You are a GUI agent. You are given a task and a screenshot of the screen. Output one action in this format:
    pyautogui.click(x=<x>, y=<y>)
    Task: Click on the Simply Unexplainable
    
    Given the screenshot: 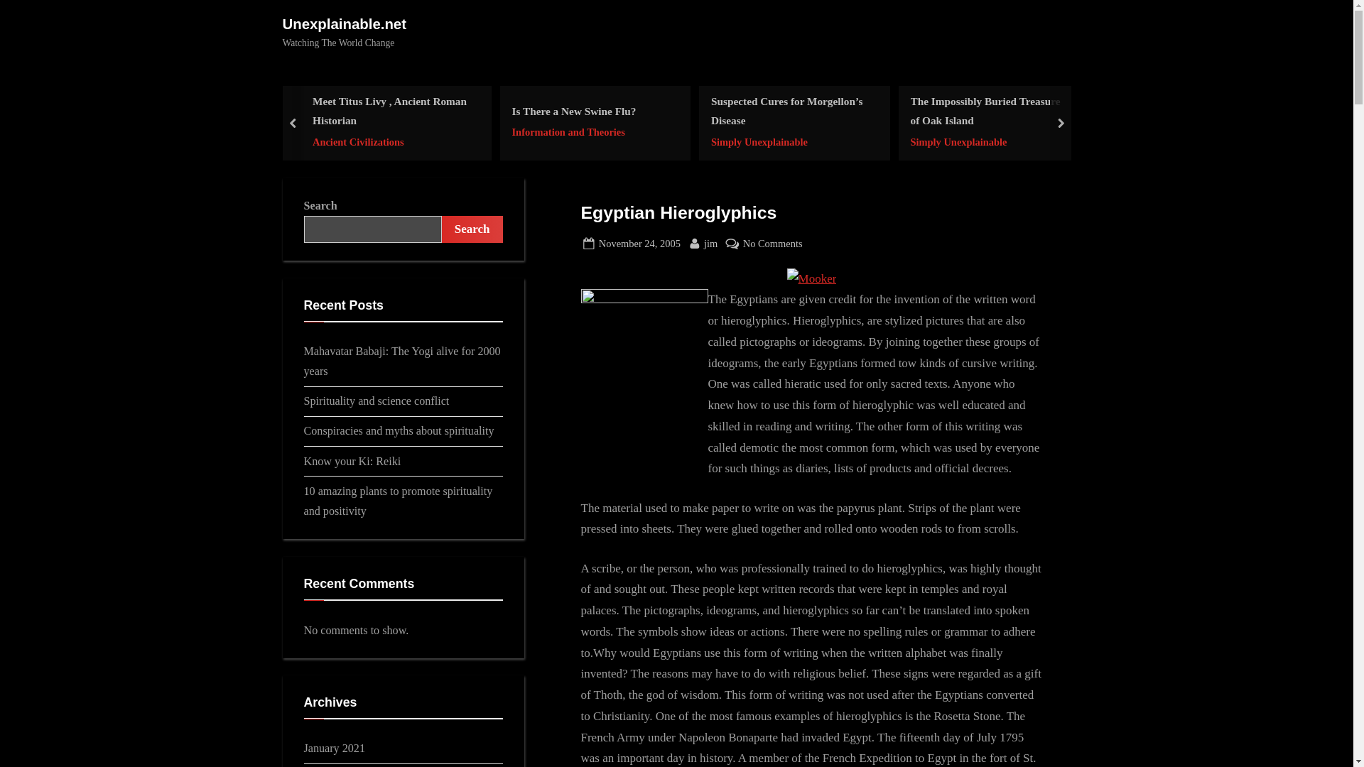 What is the action you would take?
    pyautogui.click(x=790, y=141)
    